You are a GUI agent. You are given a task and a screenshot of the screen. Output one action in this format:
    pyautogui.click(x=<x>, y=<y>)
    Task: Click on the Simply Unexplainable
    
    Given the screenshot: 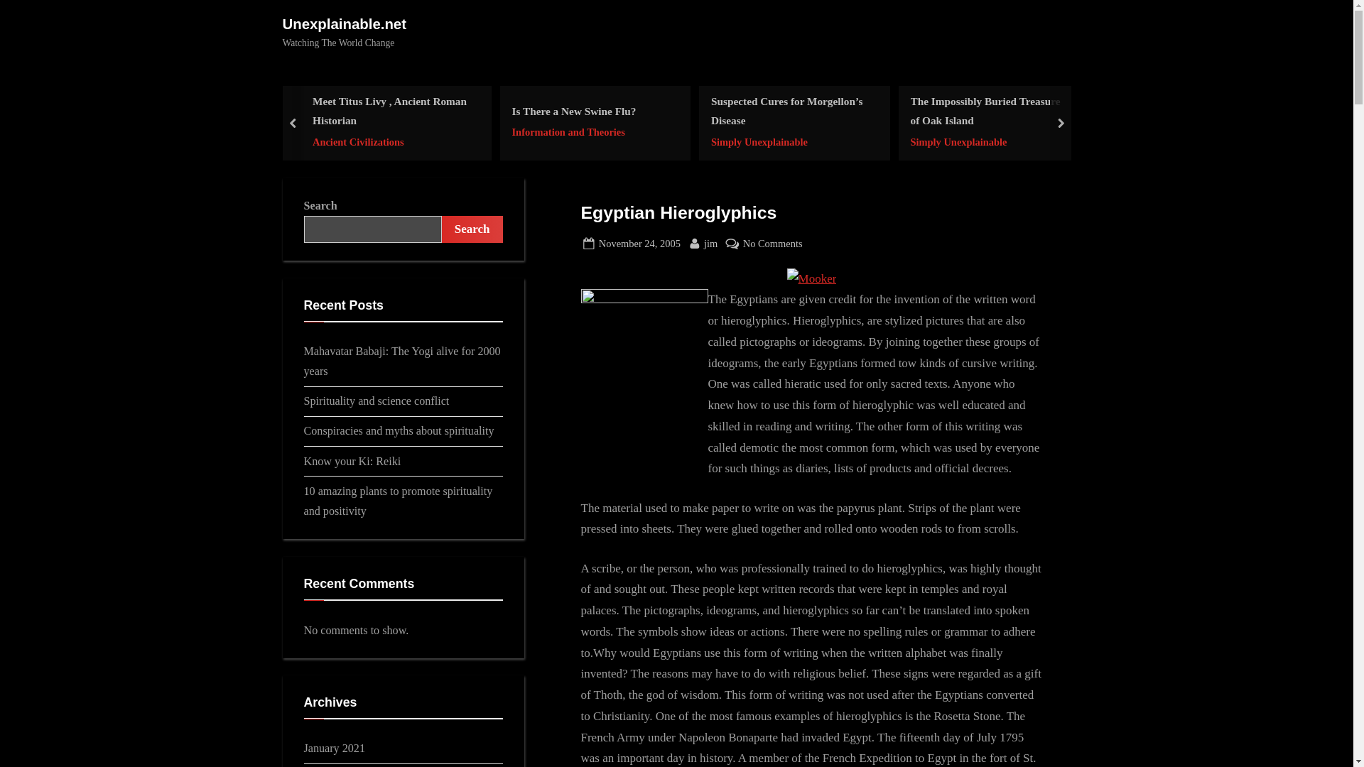 What is the action you would take?
    pyautogui.click(x=790, y=141)
    